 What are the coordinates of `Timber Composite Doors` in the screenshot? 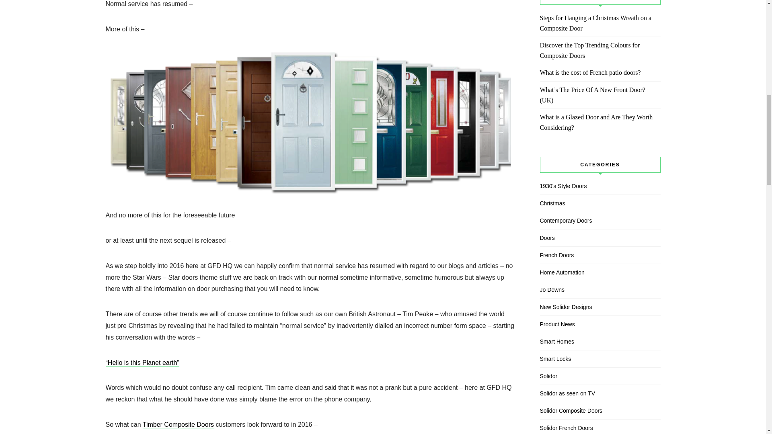 It's located at (178, 424).